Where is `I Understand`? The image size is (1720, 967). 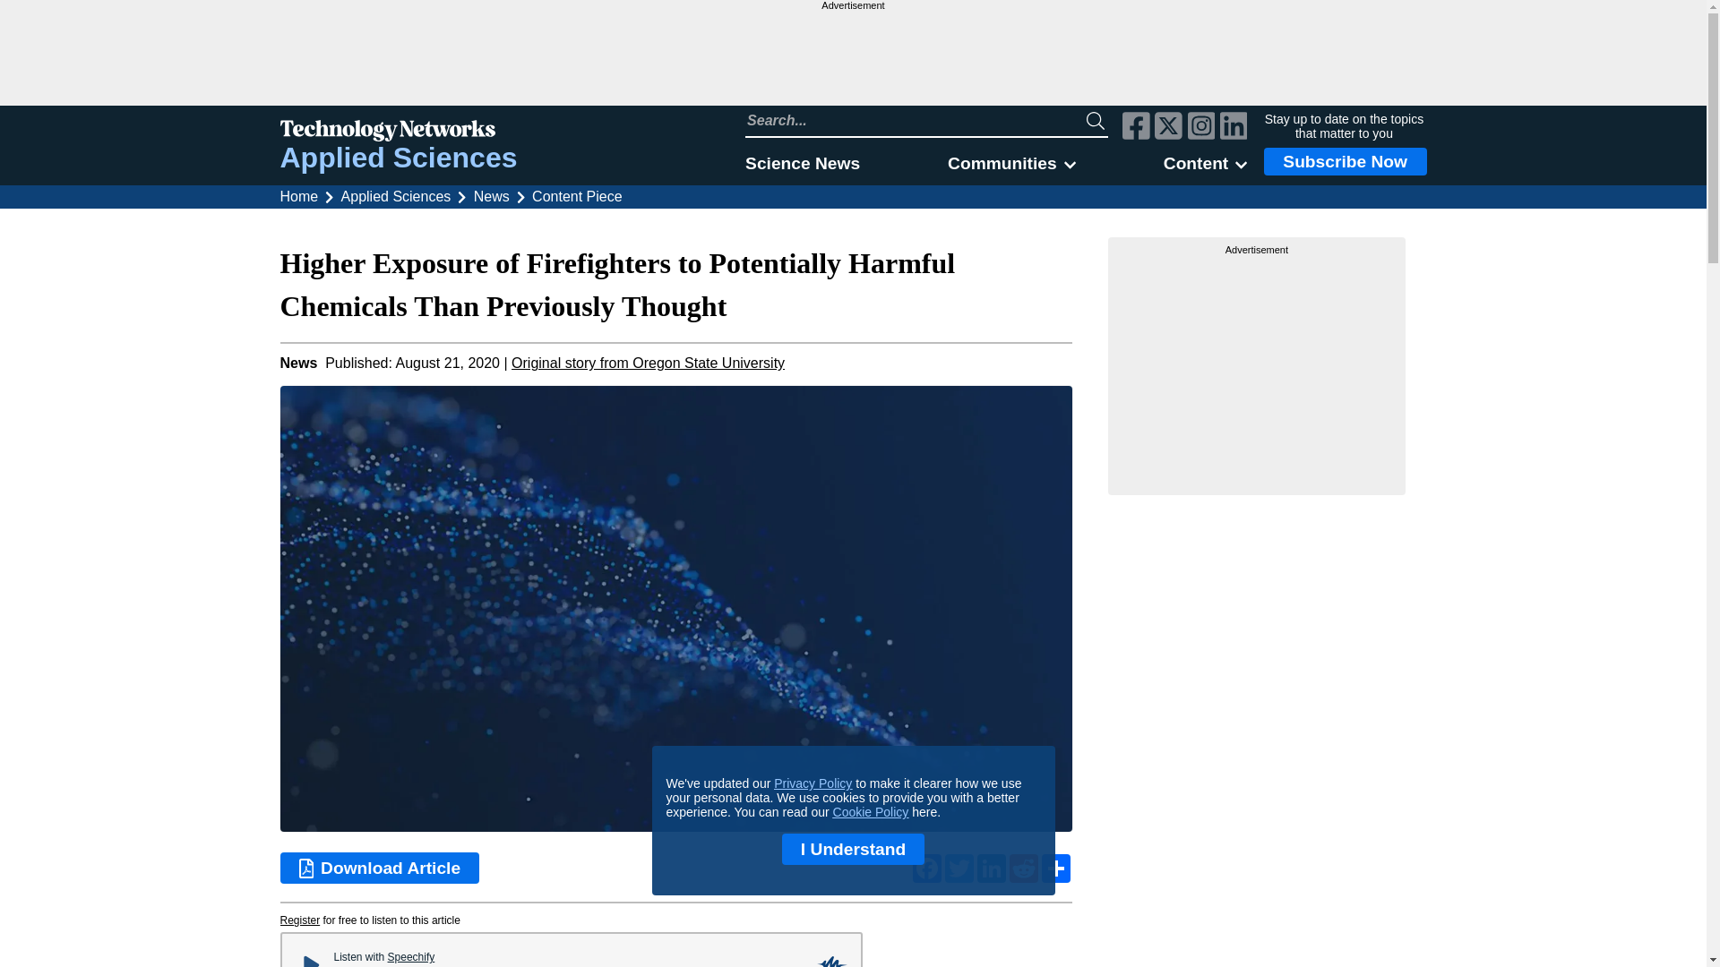
I Understand is located at coordinates (853, 849).